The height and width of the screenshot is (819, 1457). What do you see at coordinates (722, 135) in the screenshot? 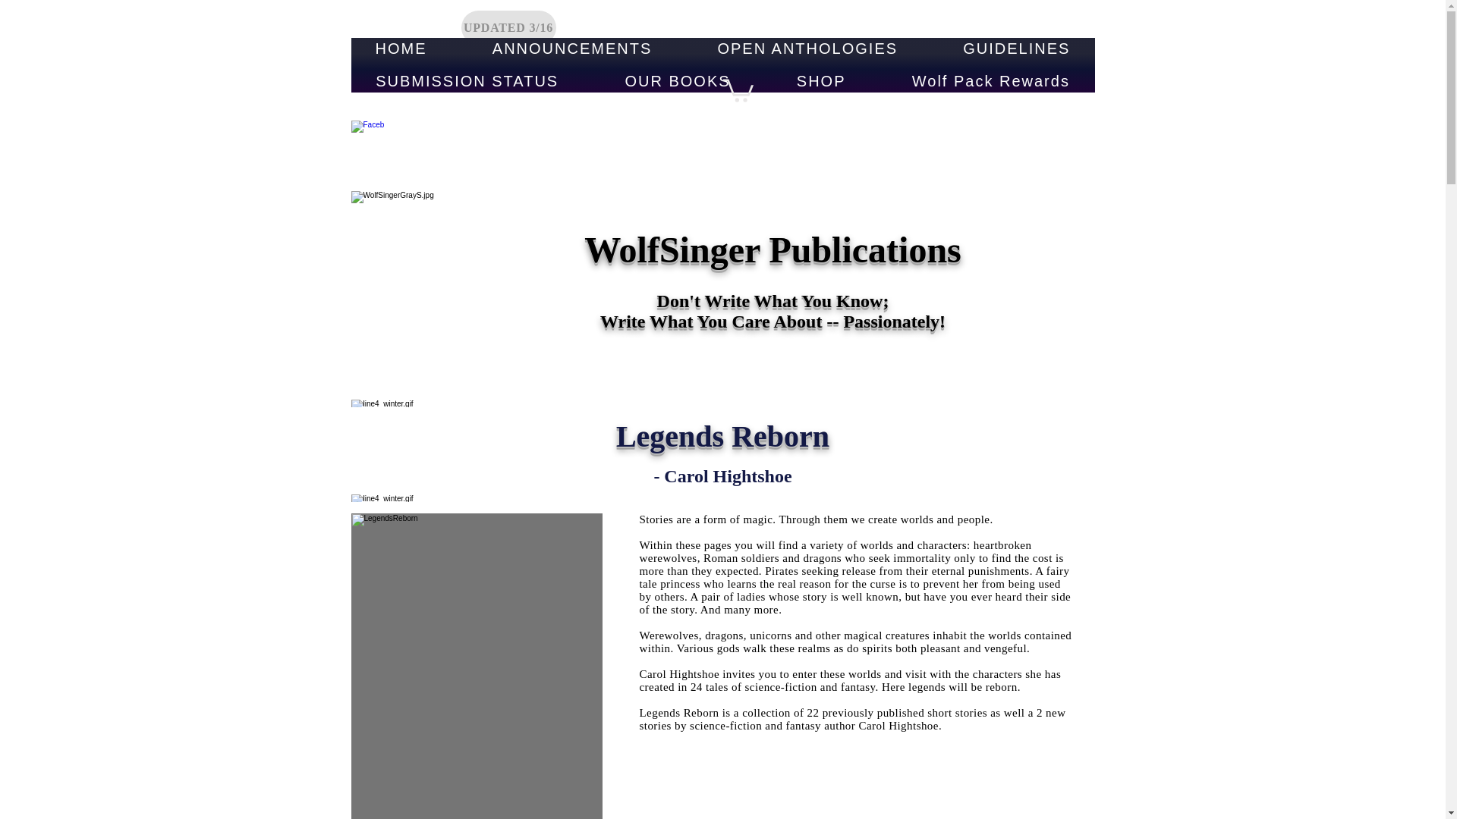
I see `Meet Our Patreons` at bounding box center [722, 135].